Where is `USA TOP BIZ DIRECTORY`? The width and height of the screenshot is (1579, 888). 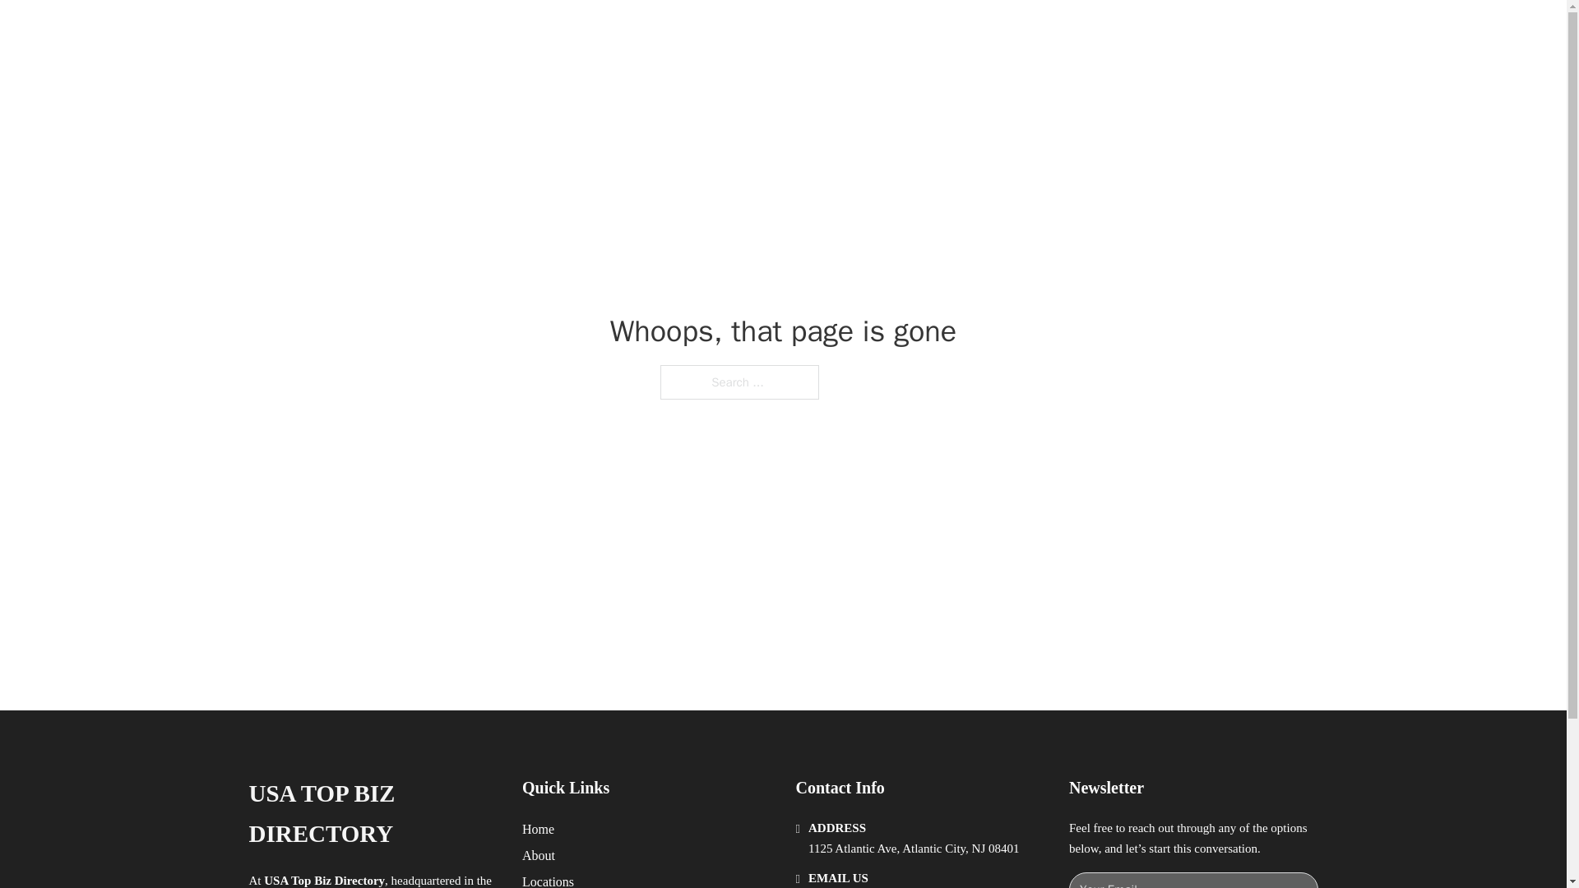
USA TOP BIZ DIRECTORY is located at coordinates (468, 31).